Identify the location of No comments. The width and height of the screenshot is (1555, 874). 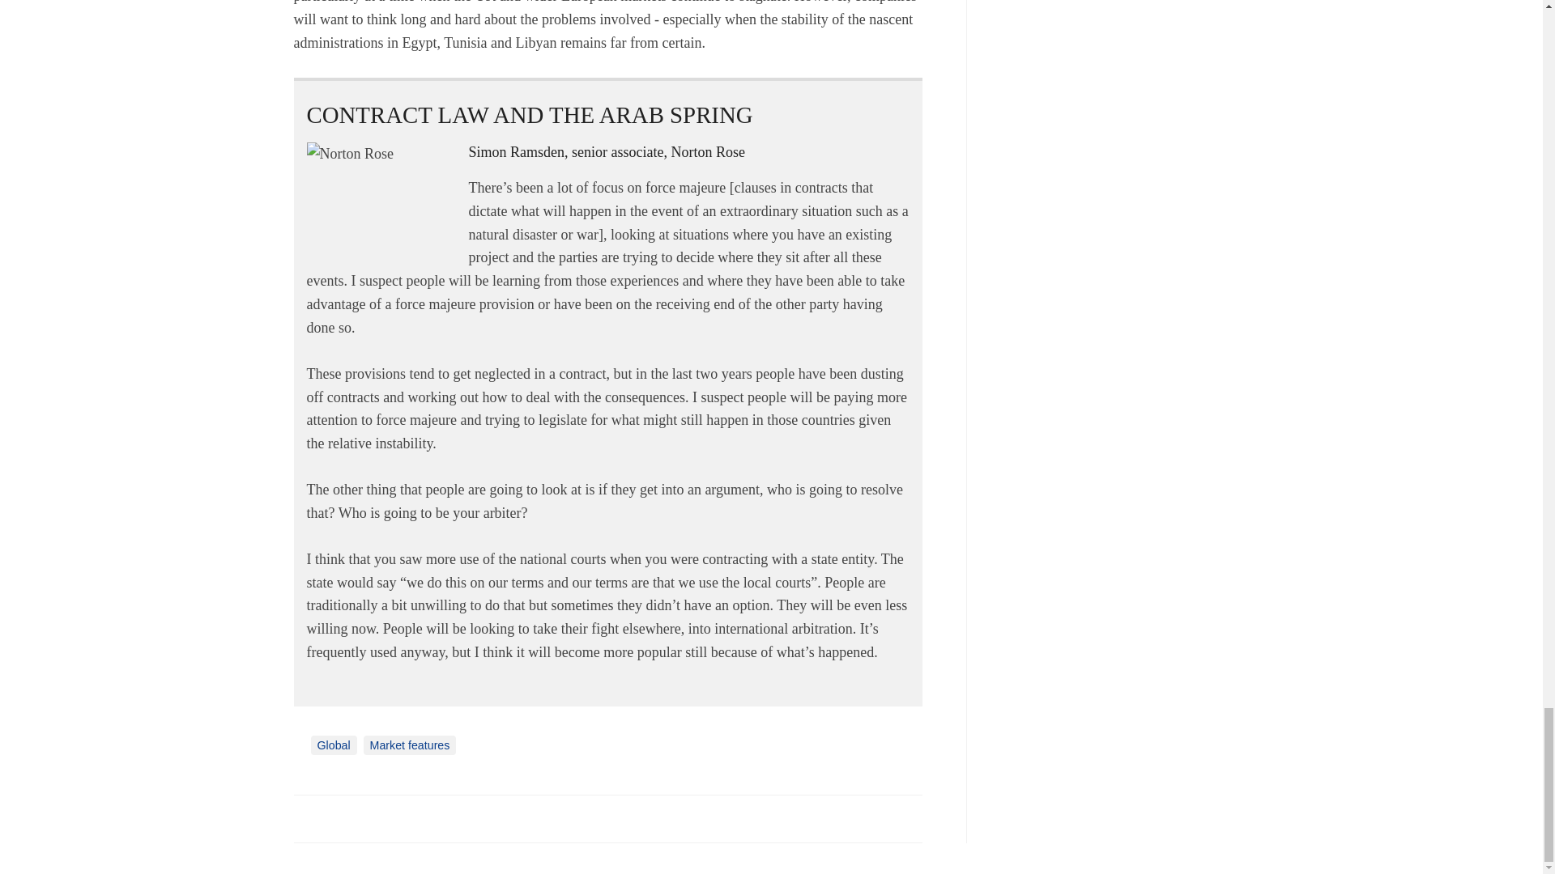
(897, 827).